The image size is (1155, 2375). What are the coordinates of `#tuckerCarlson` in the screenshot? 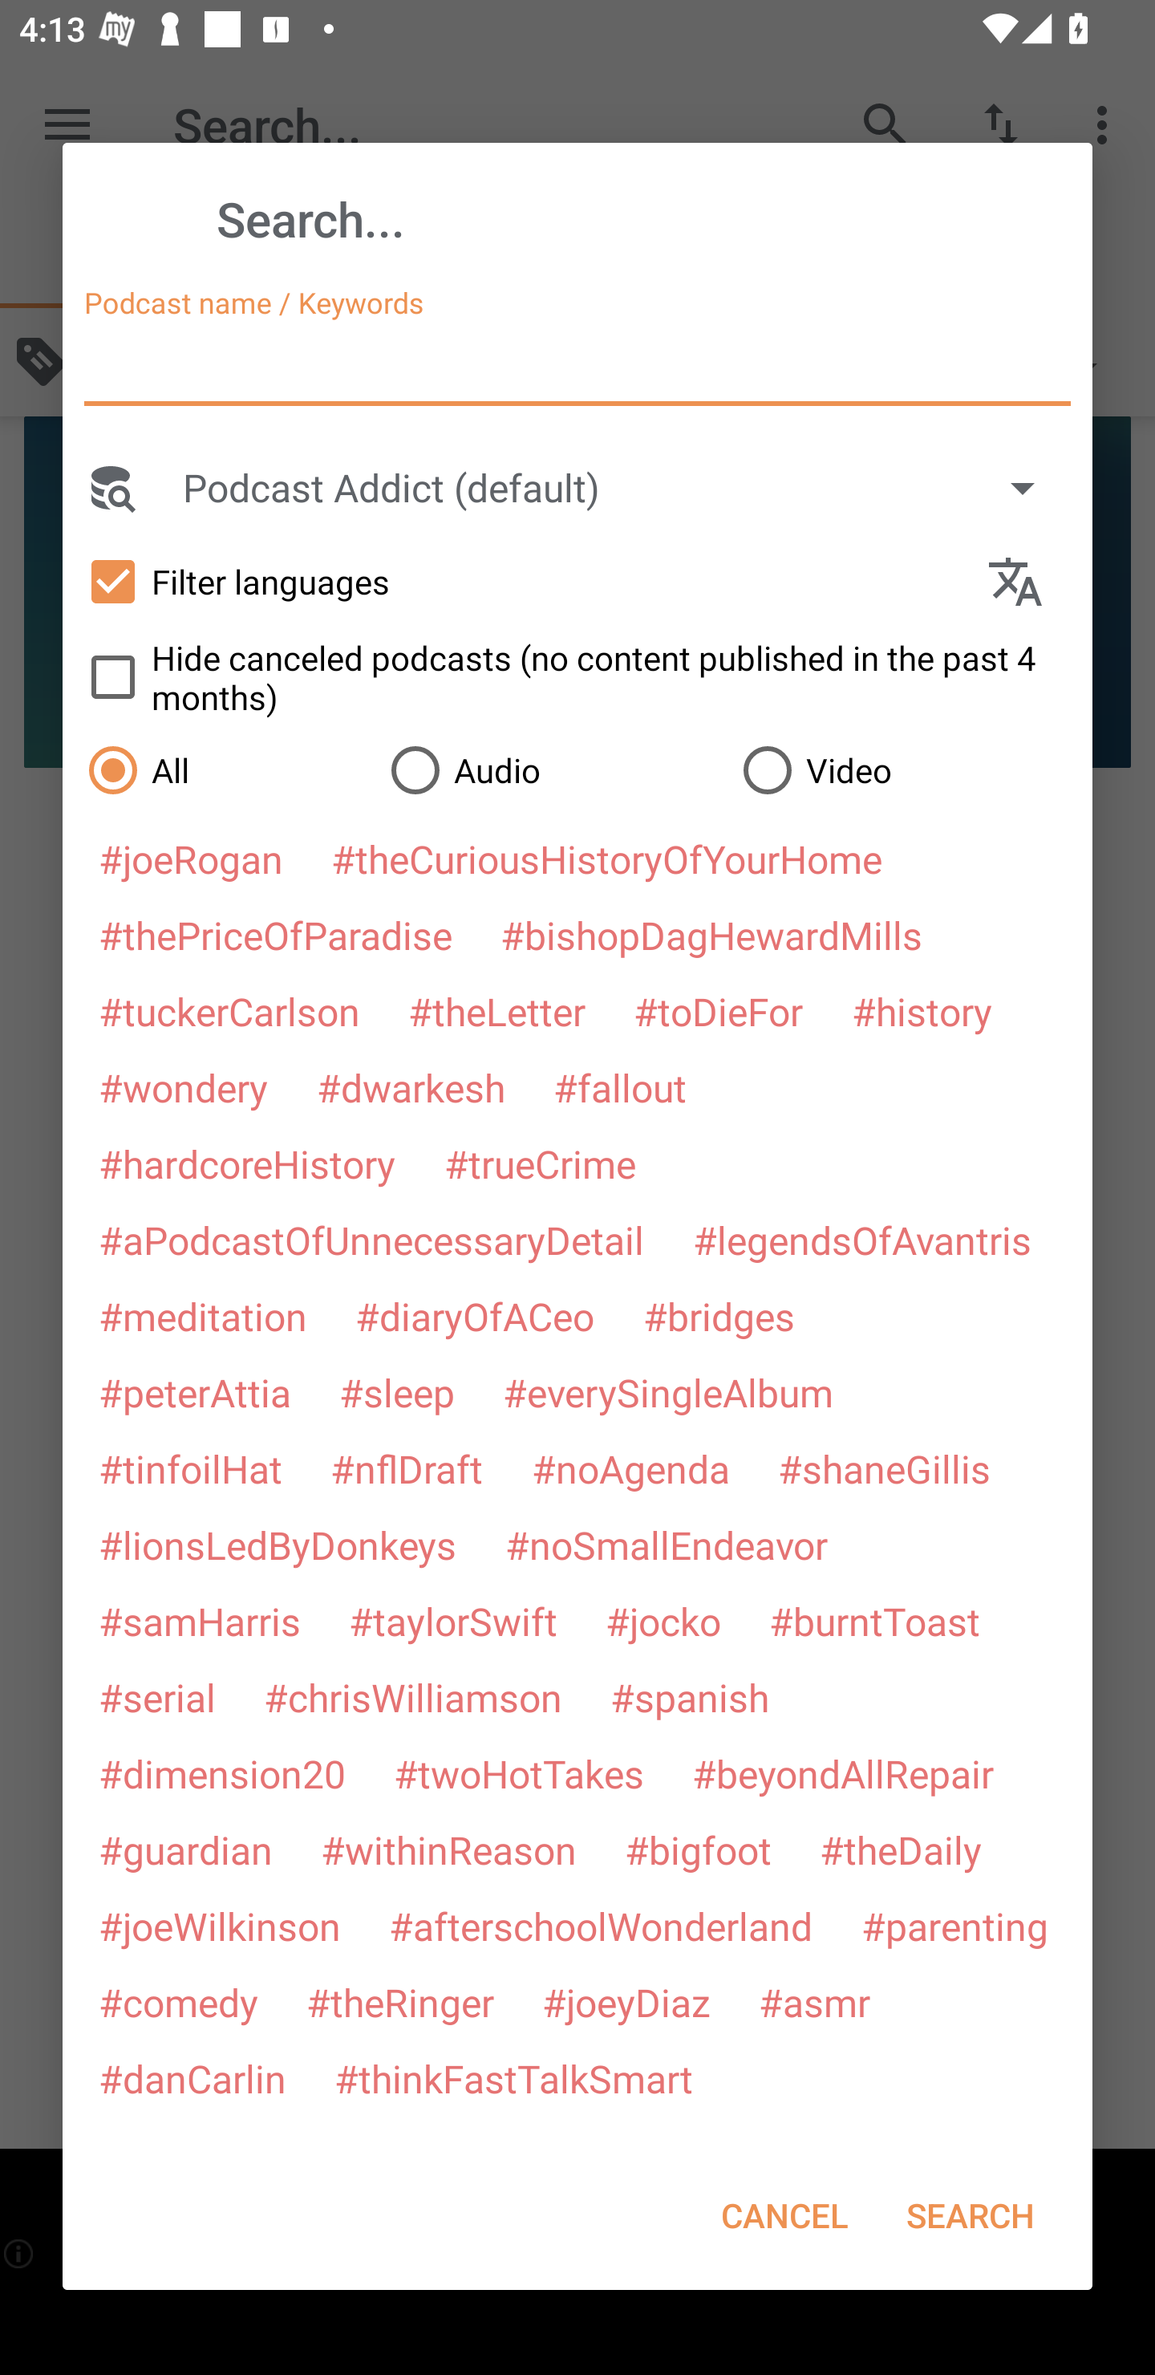 It's located at (229, 1011).